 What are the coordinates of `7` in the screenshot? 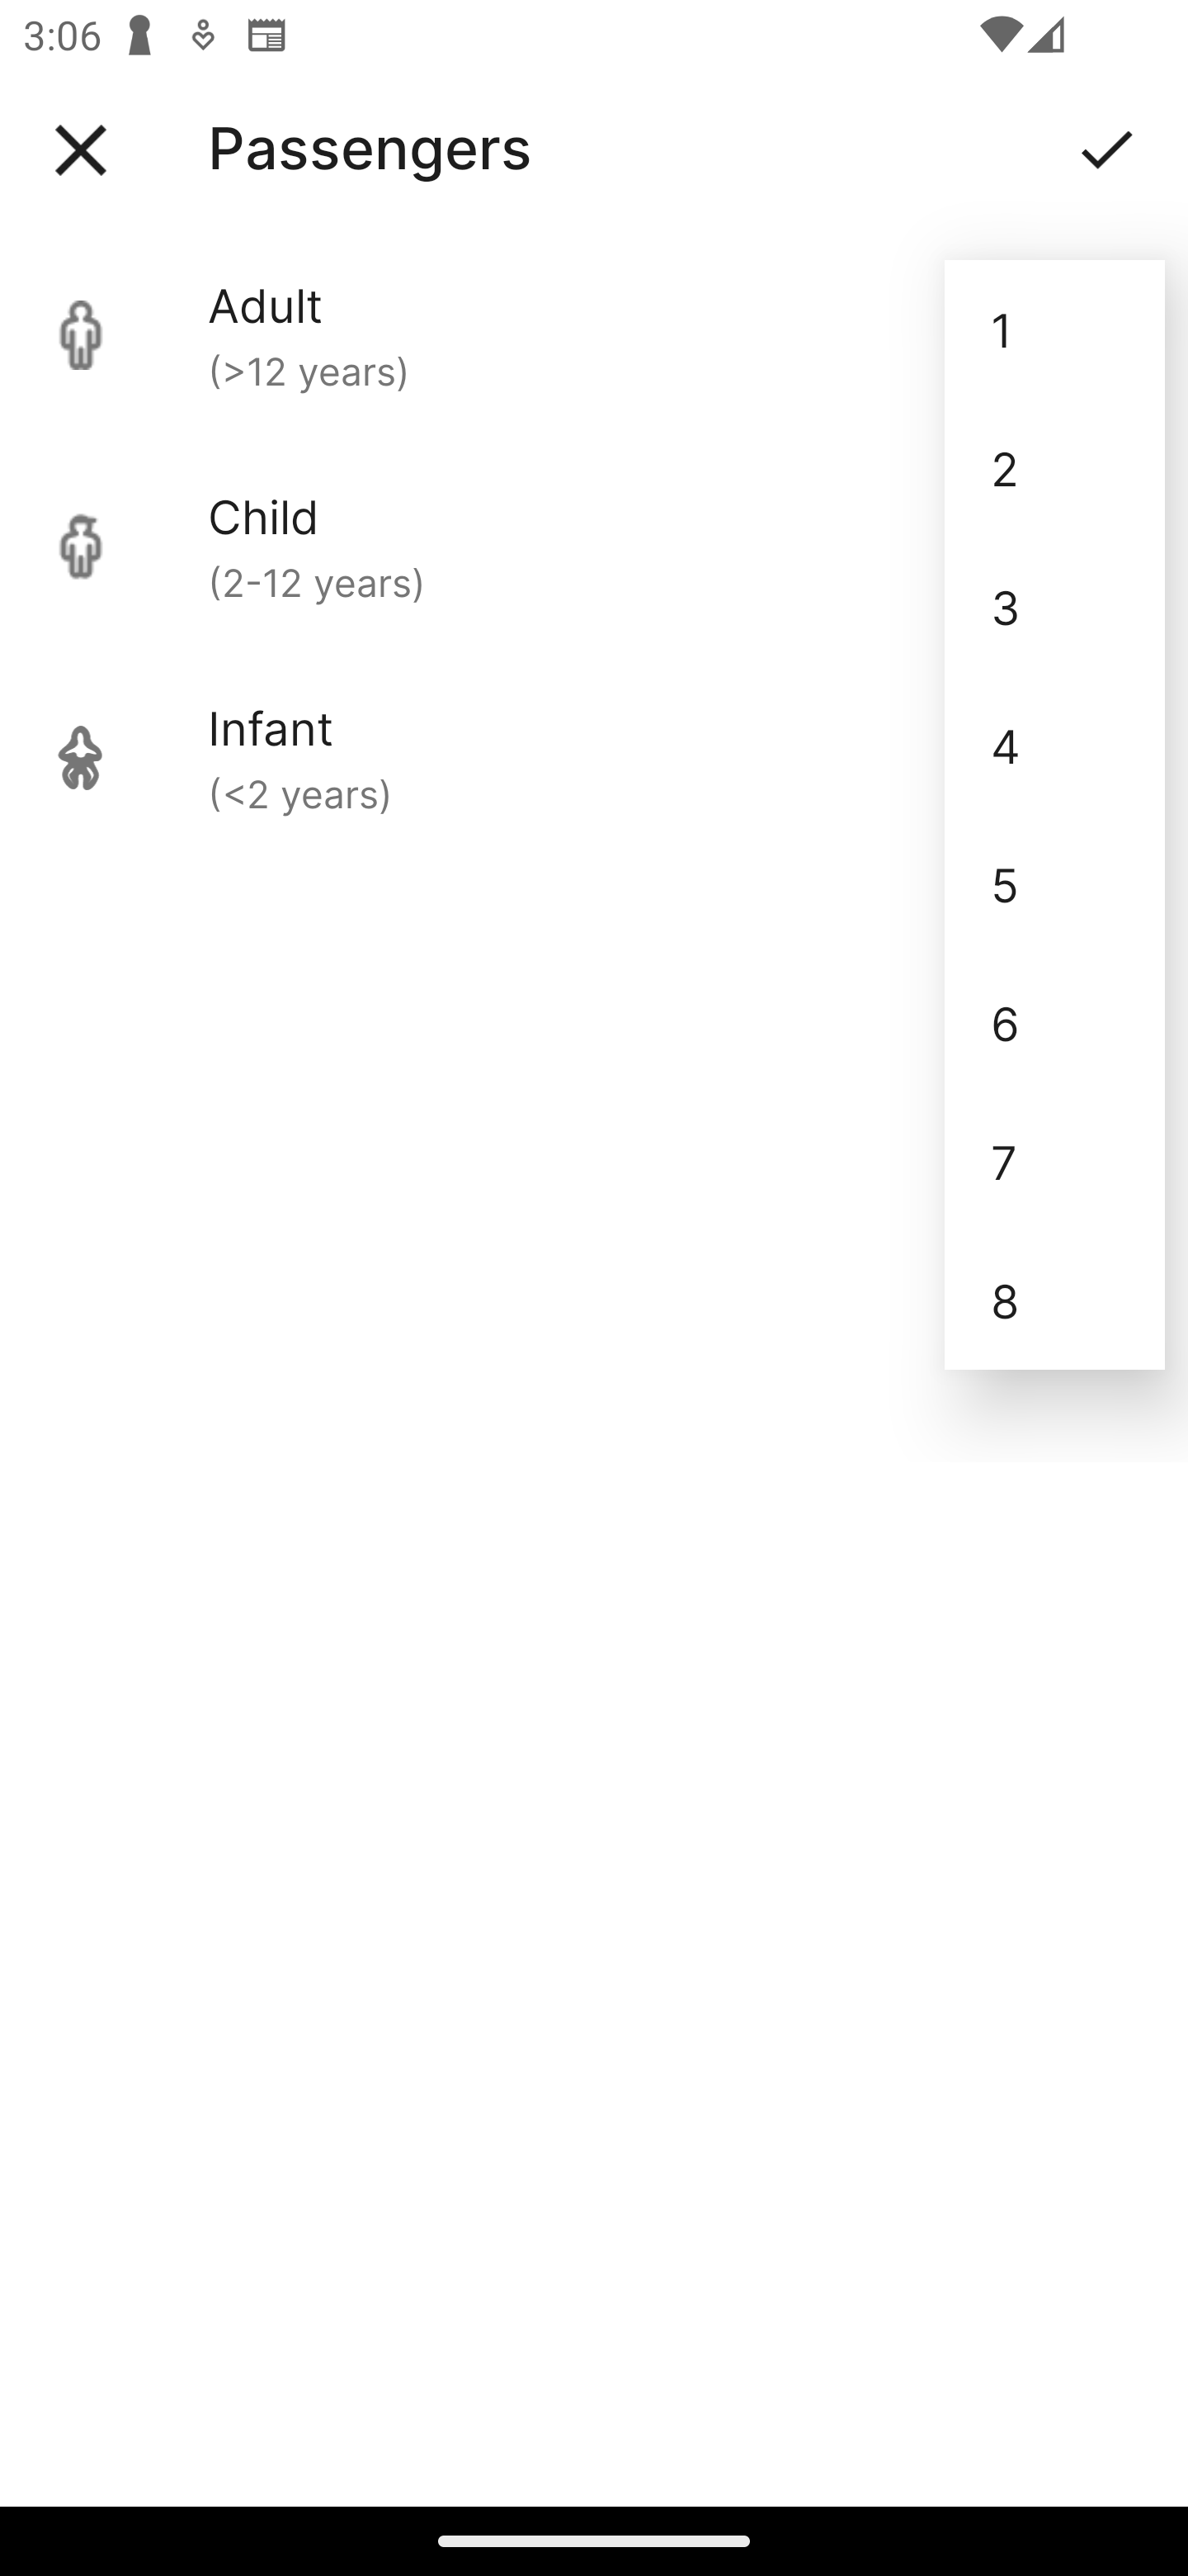 It's located at (1054, 1161).